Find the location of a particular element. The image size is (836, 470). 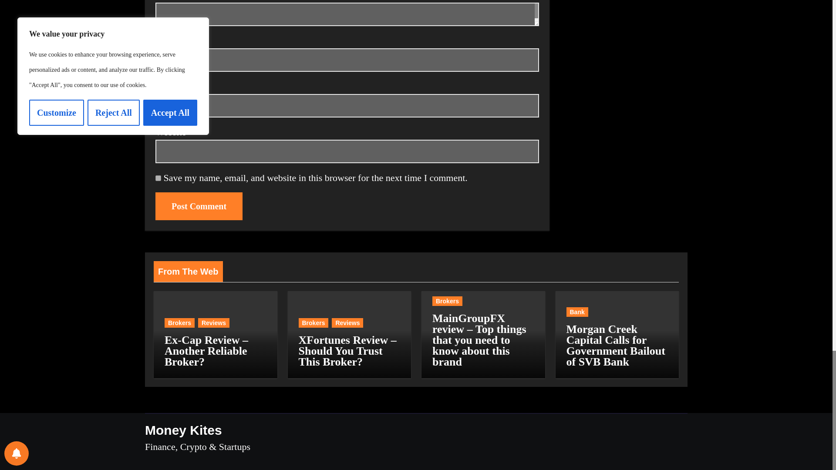

yes is located at coordinates (158, 178).